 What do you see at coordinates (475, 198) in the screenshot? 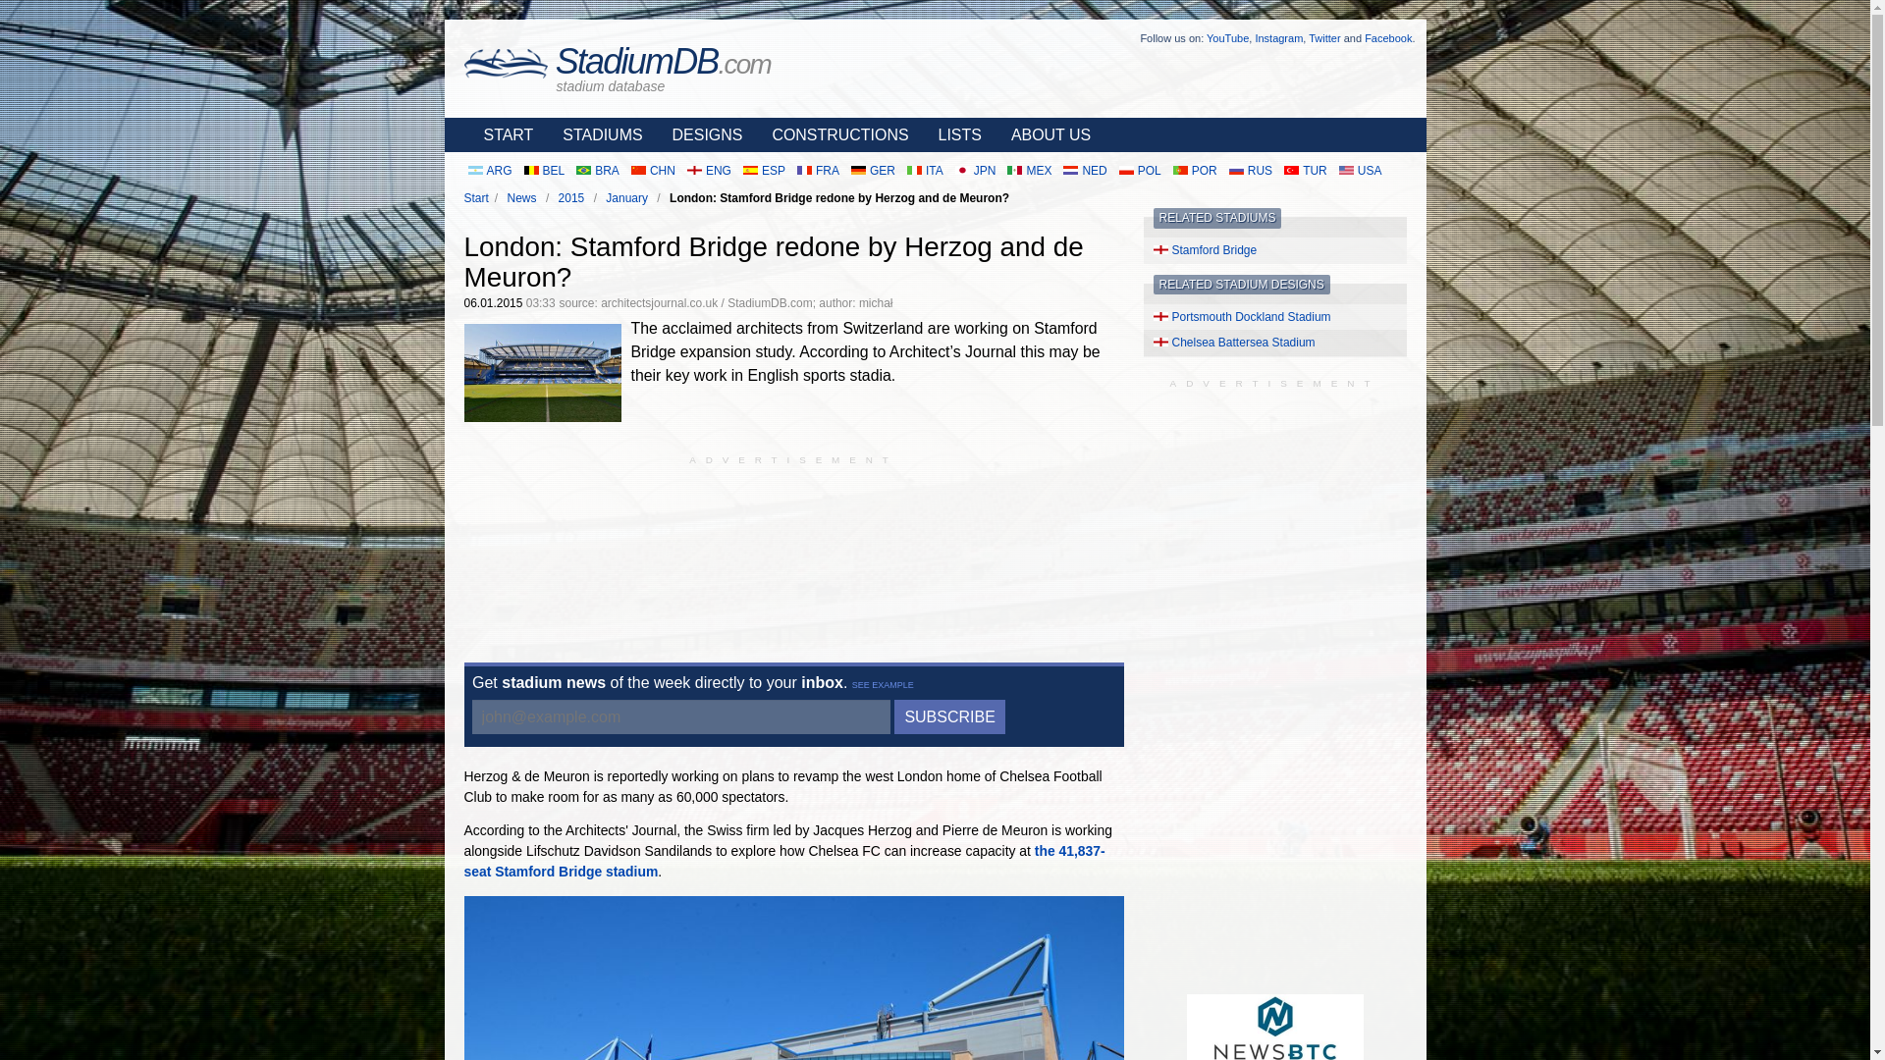
I see `Start` at bounding box center [475, 198].